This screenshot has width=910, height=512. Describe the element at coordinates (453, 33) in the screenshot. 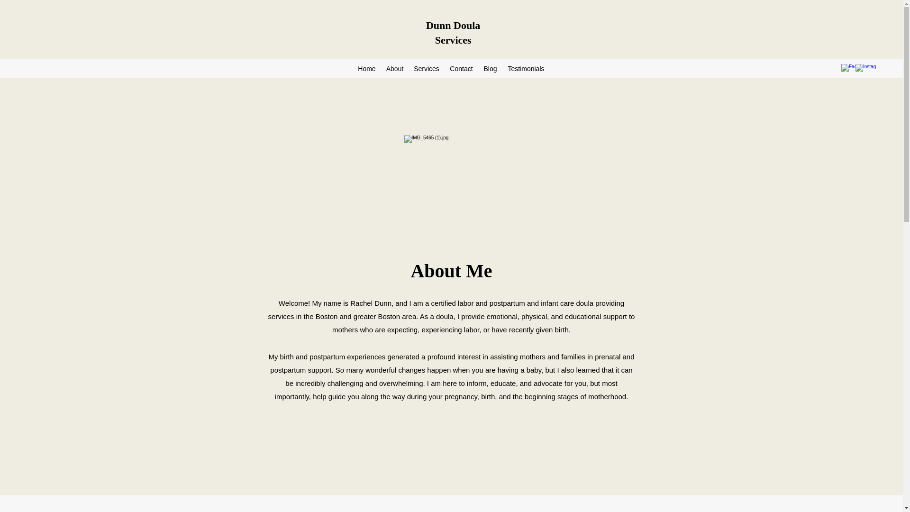

I see `Dunn Doula Services` at that location.